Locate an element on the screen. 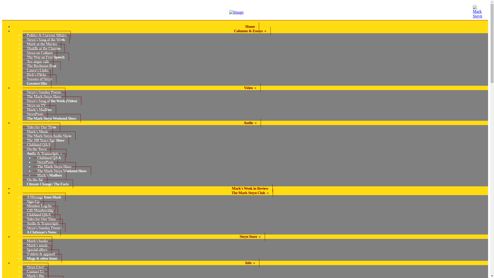 The image size is (494, 278). Mark's Mailbox is located at coordinates (49, 175).